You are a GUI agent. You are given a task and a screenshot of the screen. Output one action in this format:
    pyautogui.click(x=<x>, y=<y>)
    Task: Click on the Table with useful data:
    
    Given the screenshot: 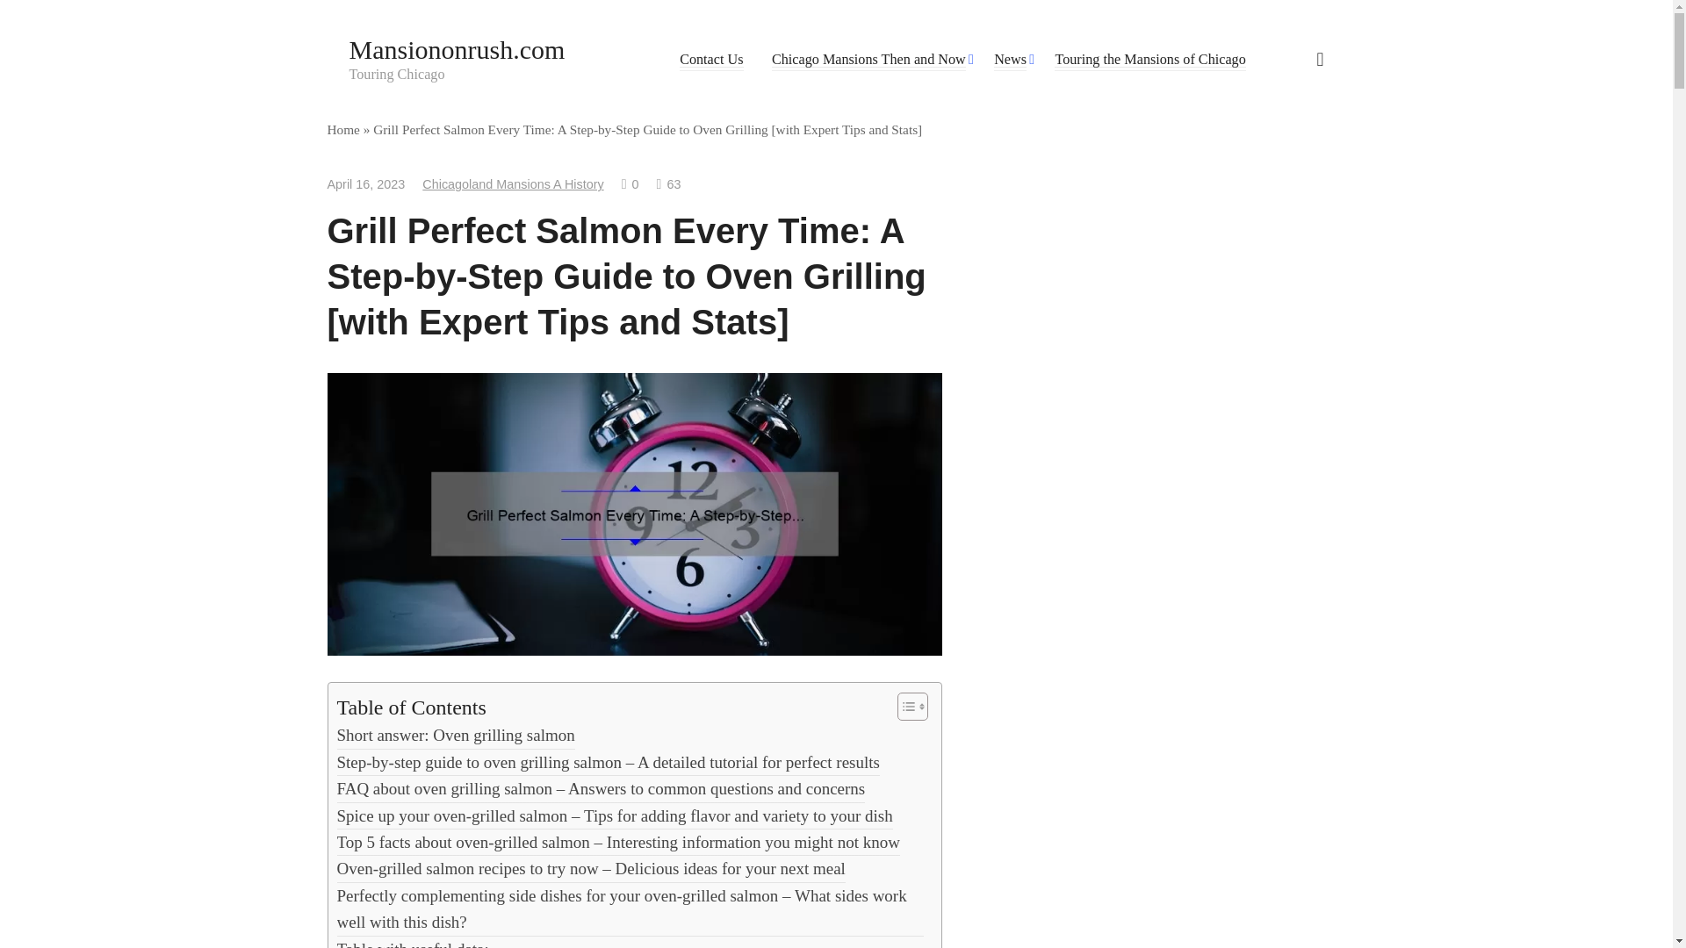 What is the action you would take?
    pyautogui.click(x=413, y=943)
    